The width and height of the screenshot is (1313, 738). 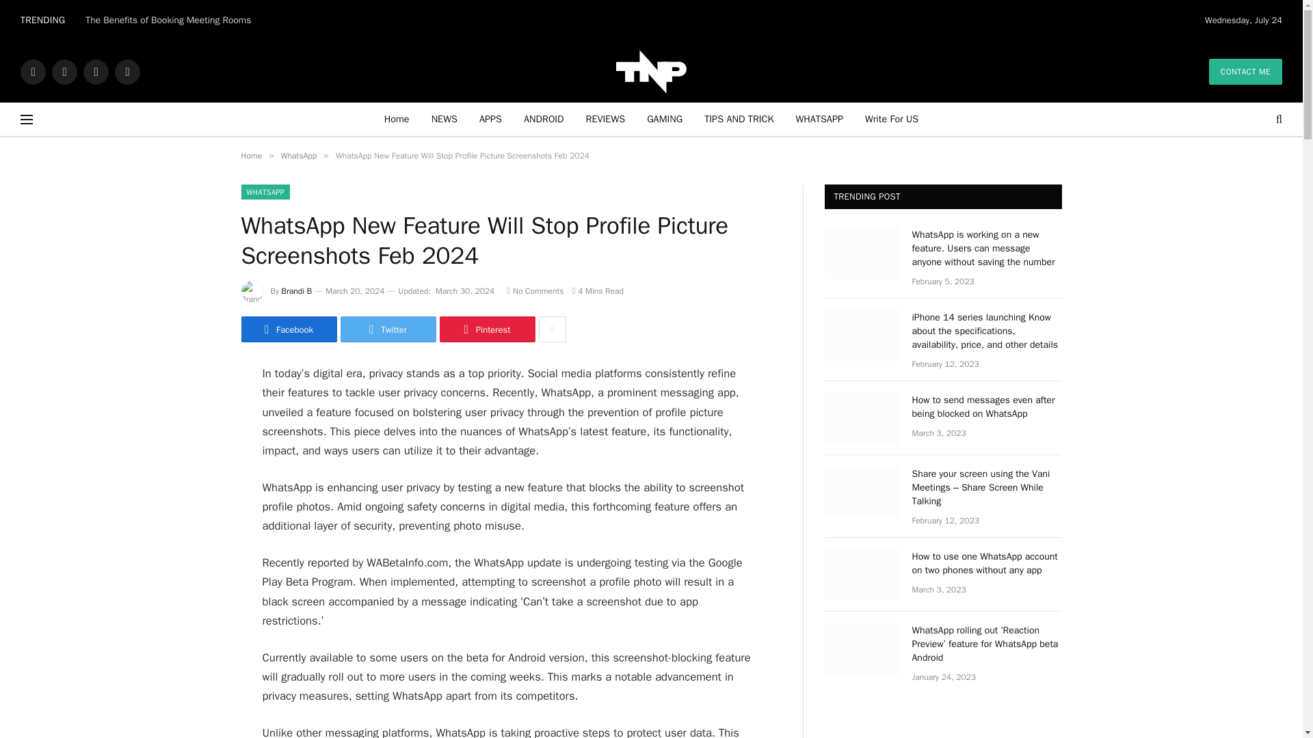 I want to click on ANDROID, so click(x=544, y=119).